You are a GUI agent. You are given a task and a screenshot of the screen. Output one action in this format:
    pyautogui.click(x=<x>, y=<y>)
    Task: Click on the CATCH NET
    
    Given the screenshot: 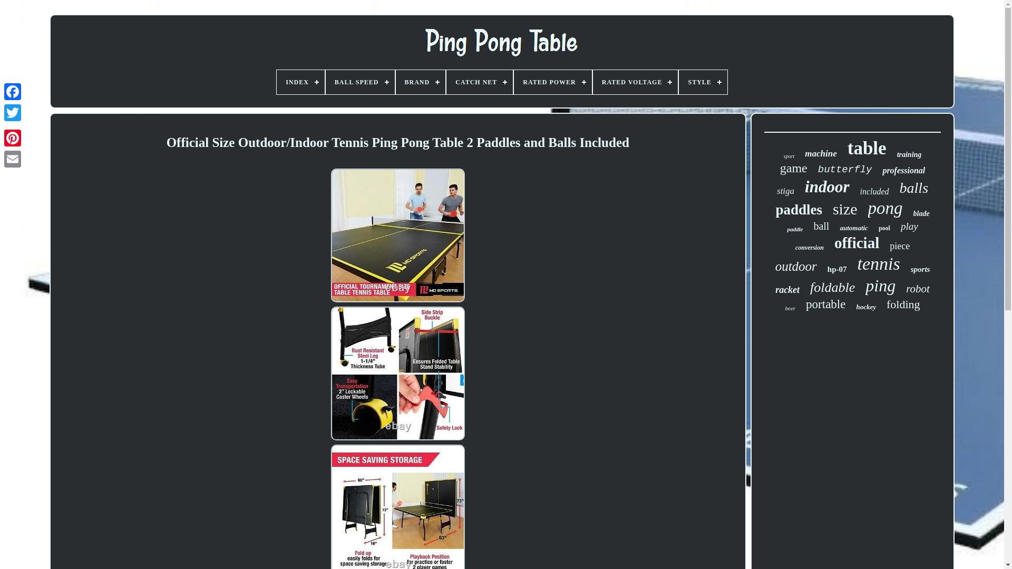 What is the action you would take?
    pyautogui.click(x=480, y=82)
    